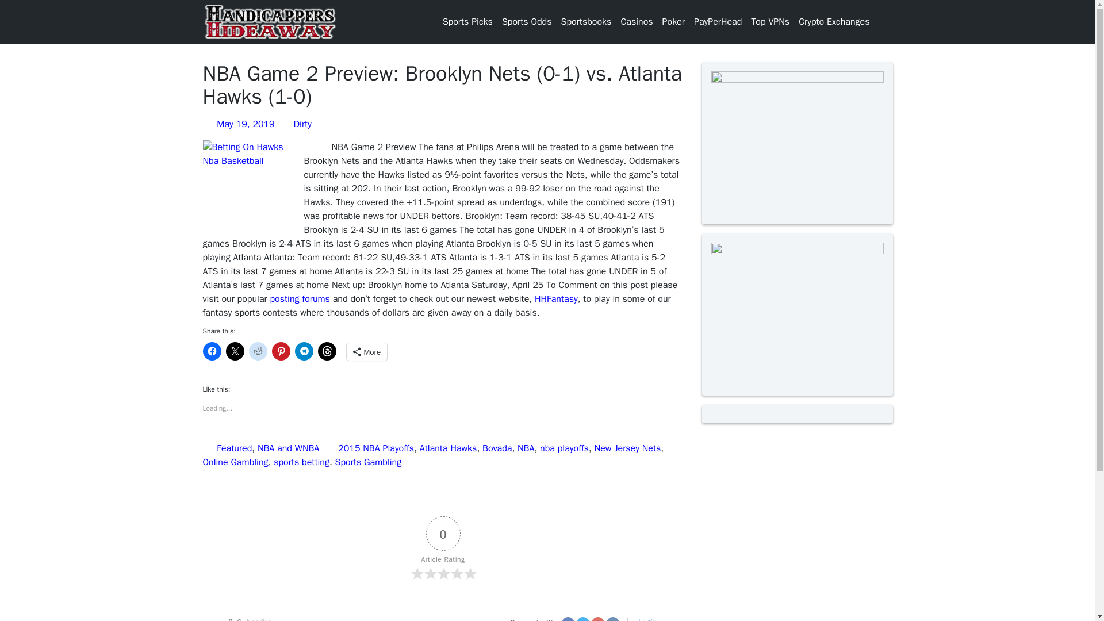  What do you see at coordinates (685, 118) in the screenshot?
I see `NitroBetting` at bounding box center [685, 118].